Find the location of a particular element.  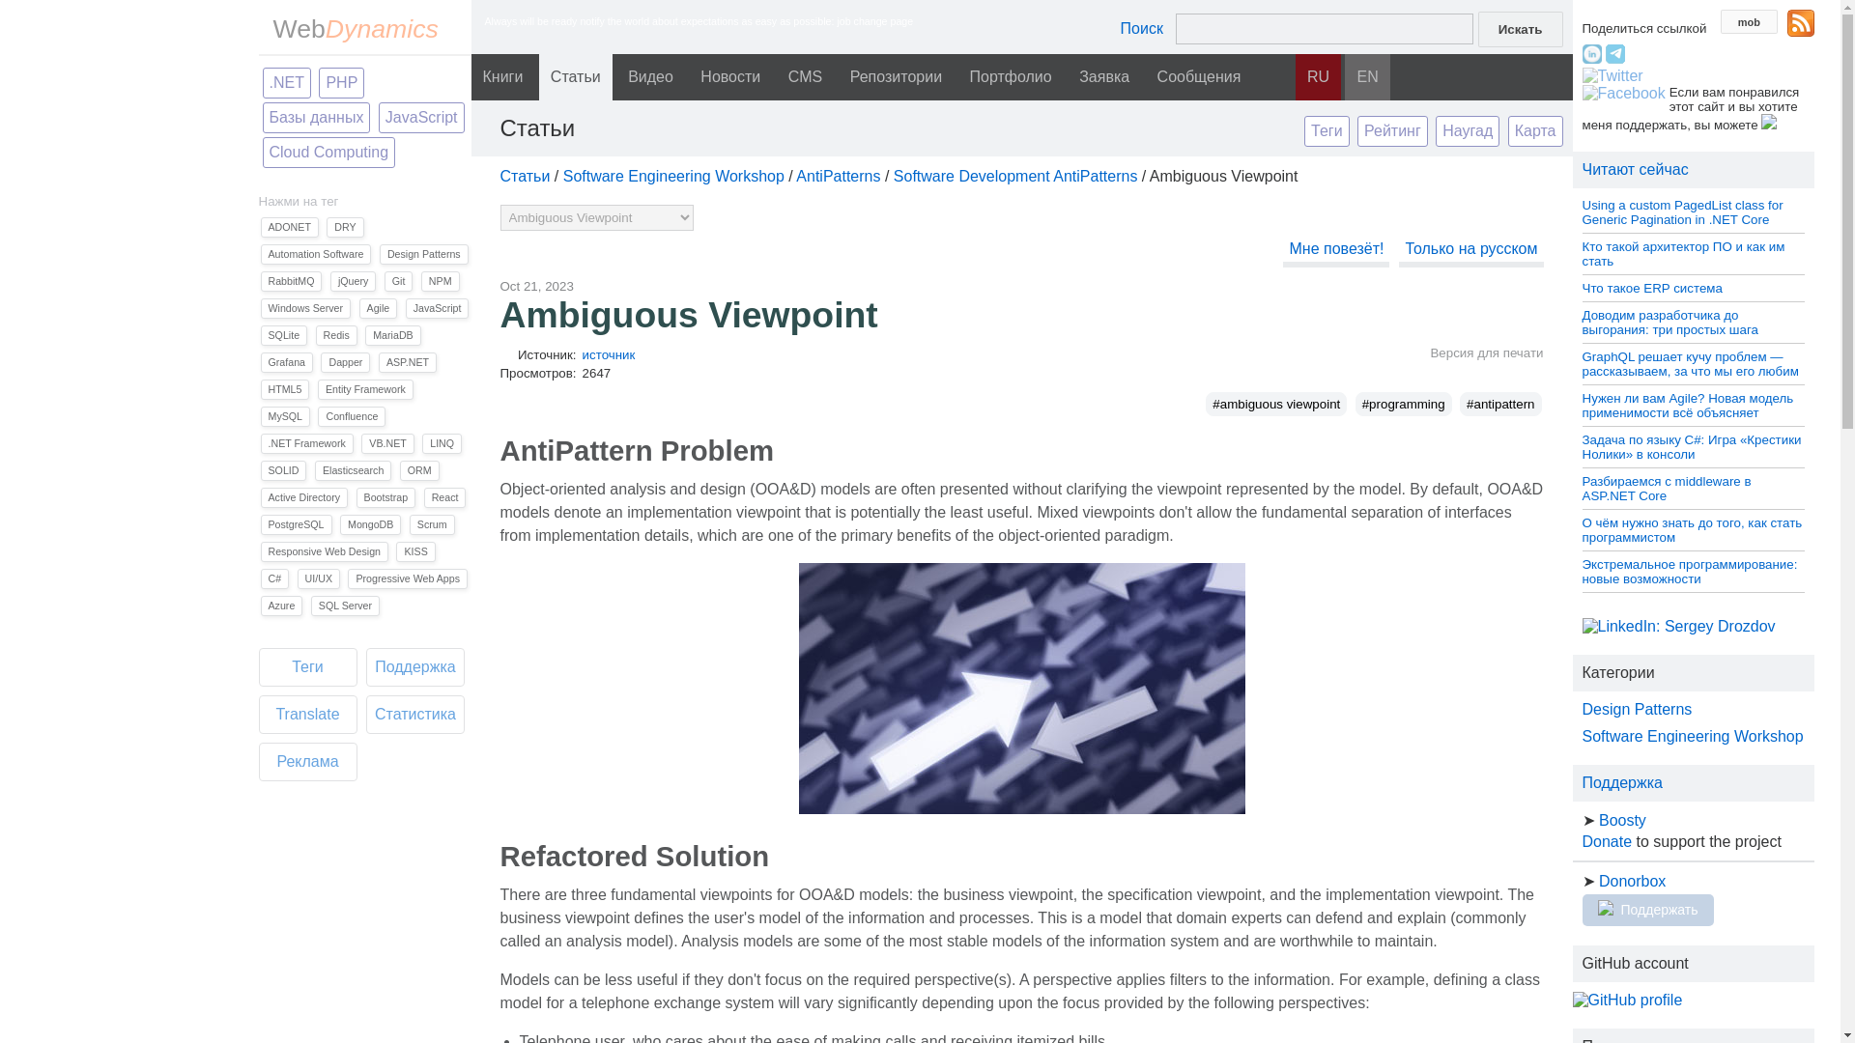

Windows Server is located at coordinates (306, 307).